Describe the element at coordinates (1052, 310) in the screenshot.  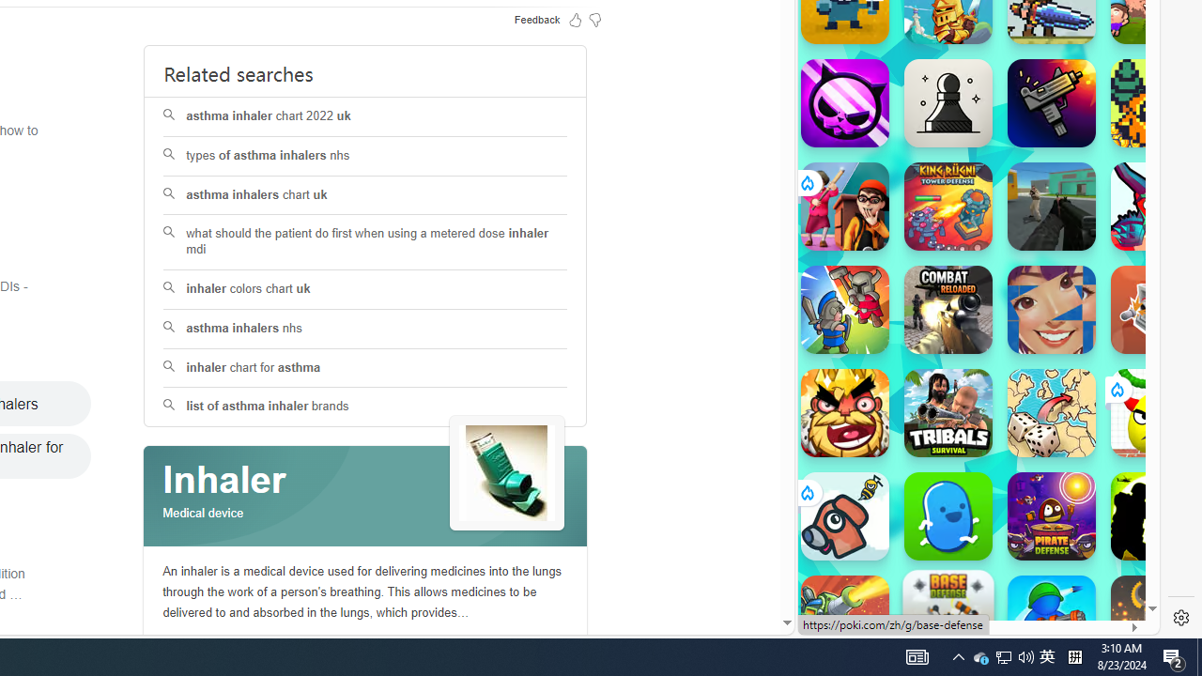
I see `Jigsaw Gems` at that location.